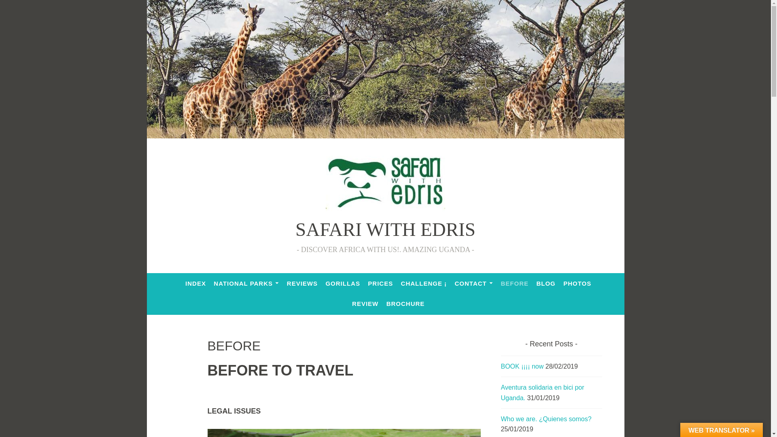  I want to click on Aventura solidaria en bici por Uganda., so click(542, 392).